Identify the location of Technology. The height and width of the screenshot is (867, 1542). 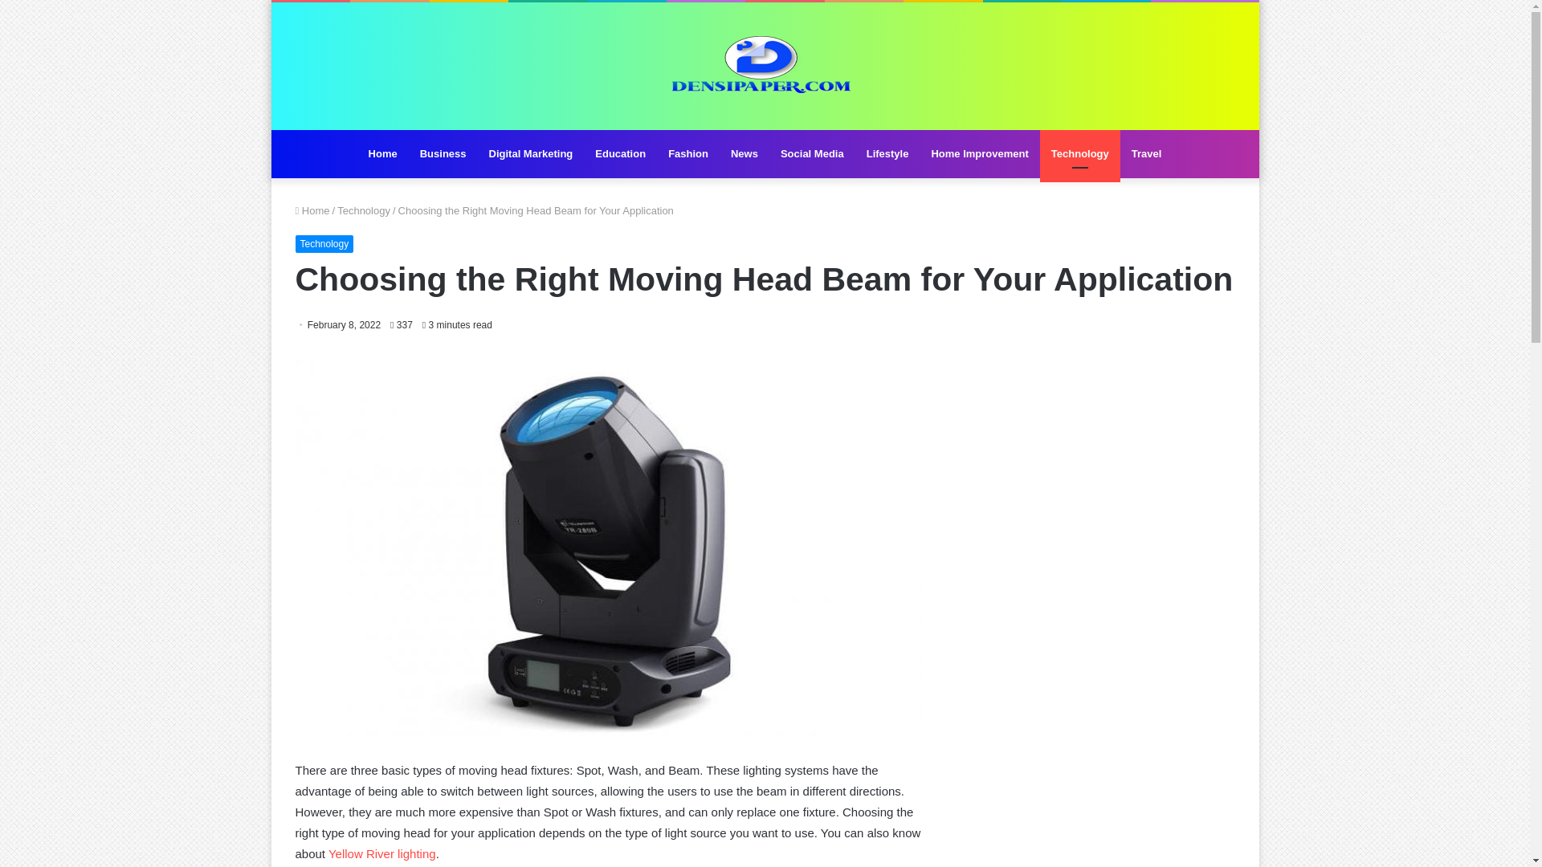
(1079, 154).